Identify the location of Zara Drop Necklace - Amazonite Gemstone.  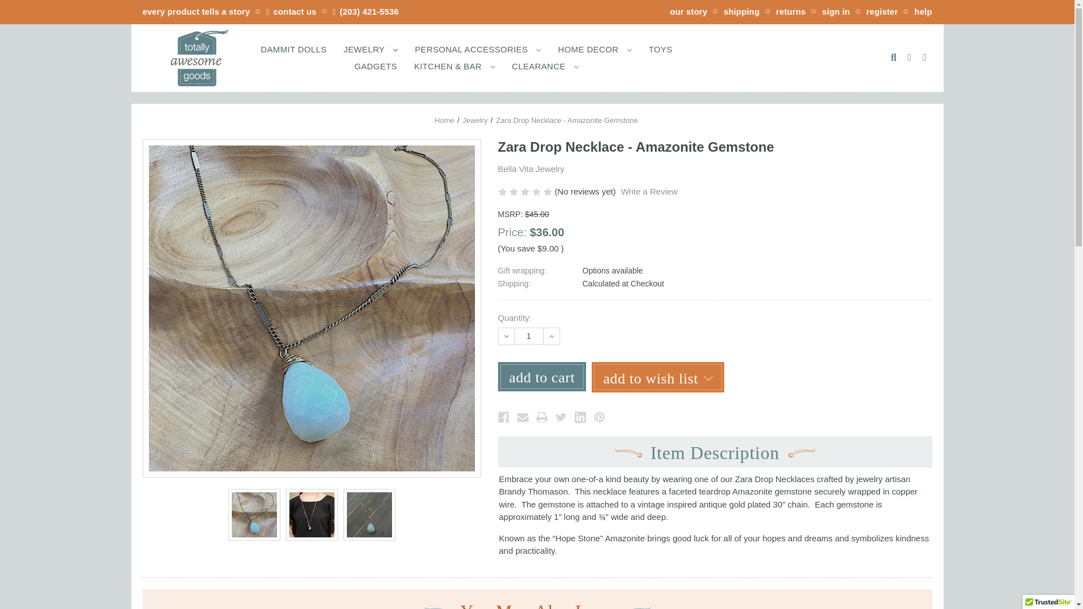
(254, 514).